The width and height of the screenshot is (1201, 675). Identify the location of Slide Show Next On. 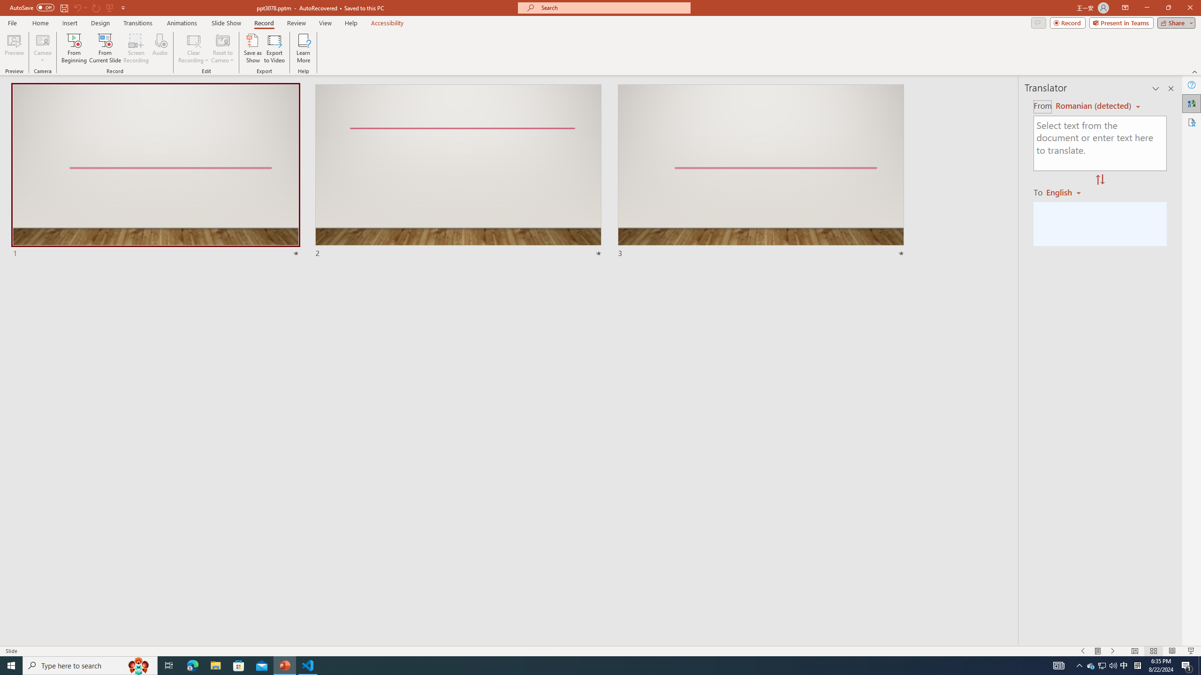
(1113, 651).